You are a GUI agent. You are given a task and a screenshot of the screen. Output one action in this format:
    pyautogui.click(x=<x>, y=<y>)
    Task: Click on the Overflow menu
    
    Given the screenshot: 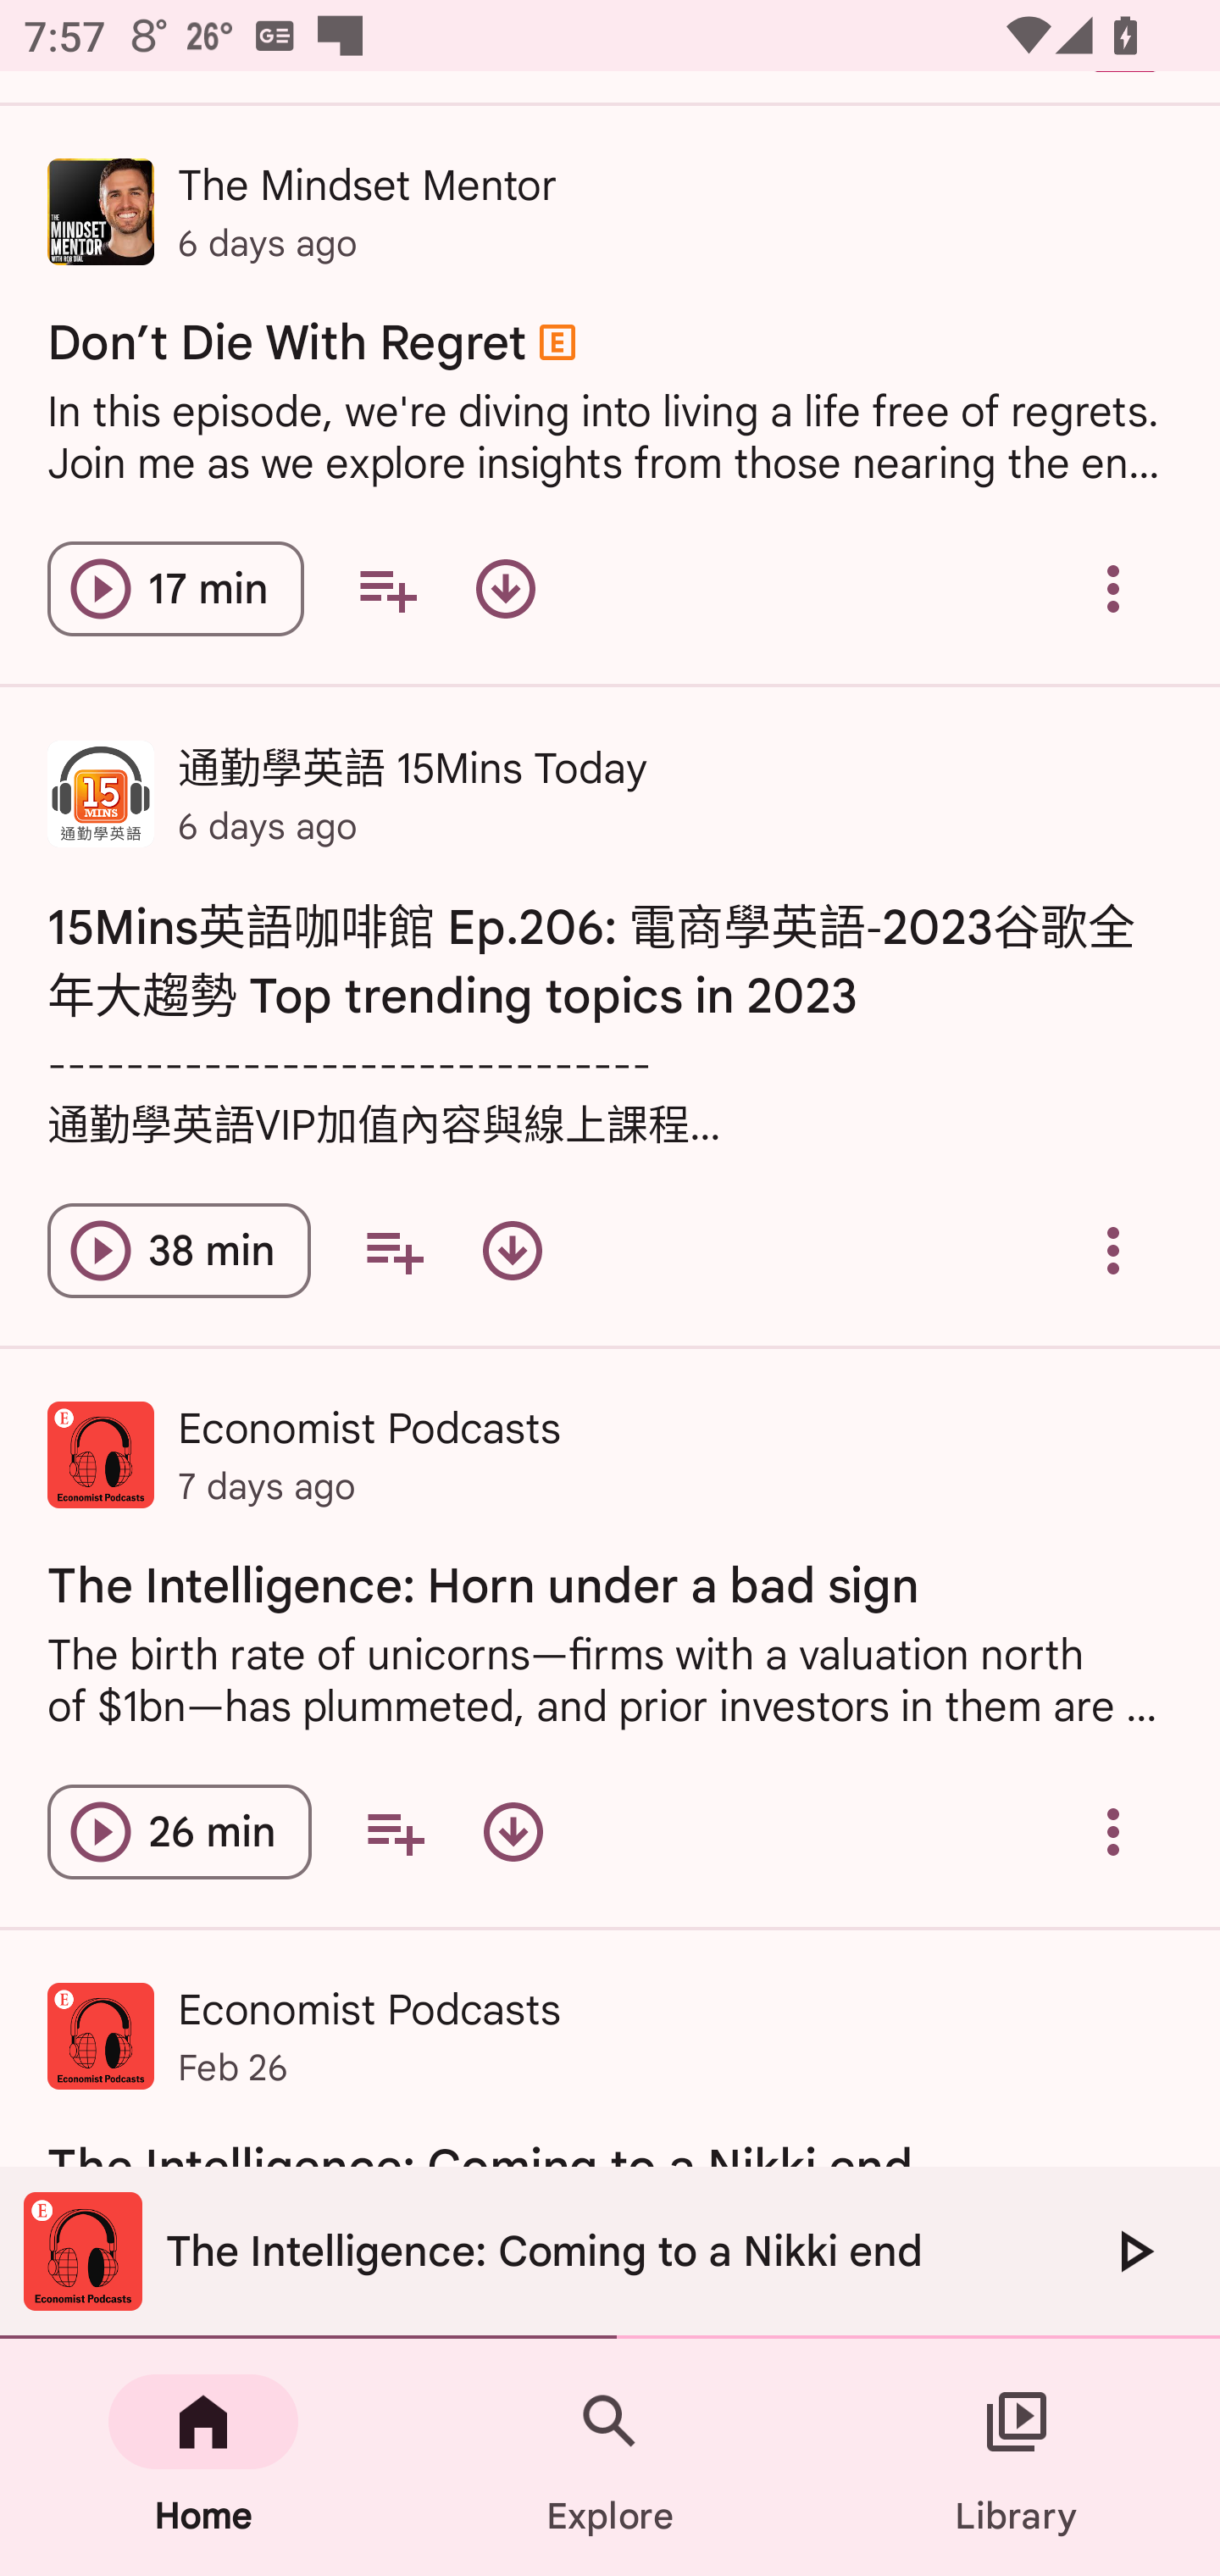 What is the action you would take?
    pyautogui.click(x=1113, y=1251)
    